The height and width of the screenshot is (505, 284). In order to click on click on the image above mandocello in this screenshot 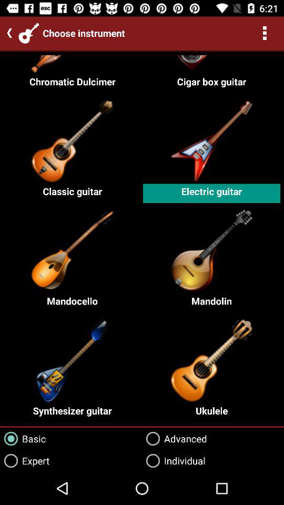, I will do `click(73, 249)`.